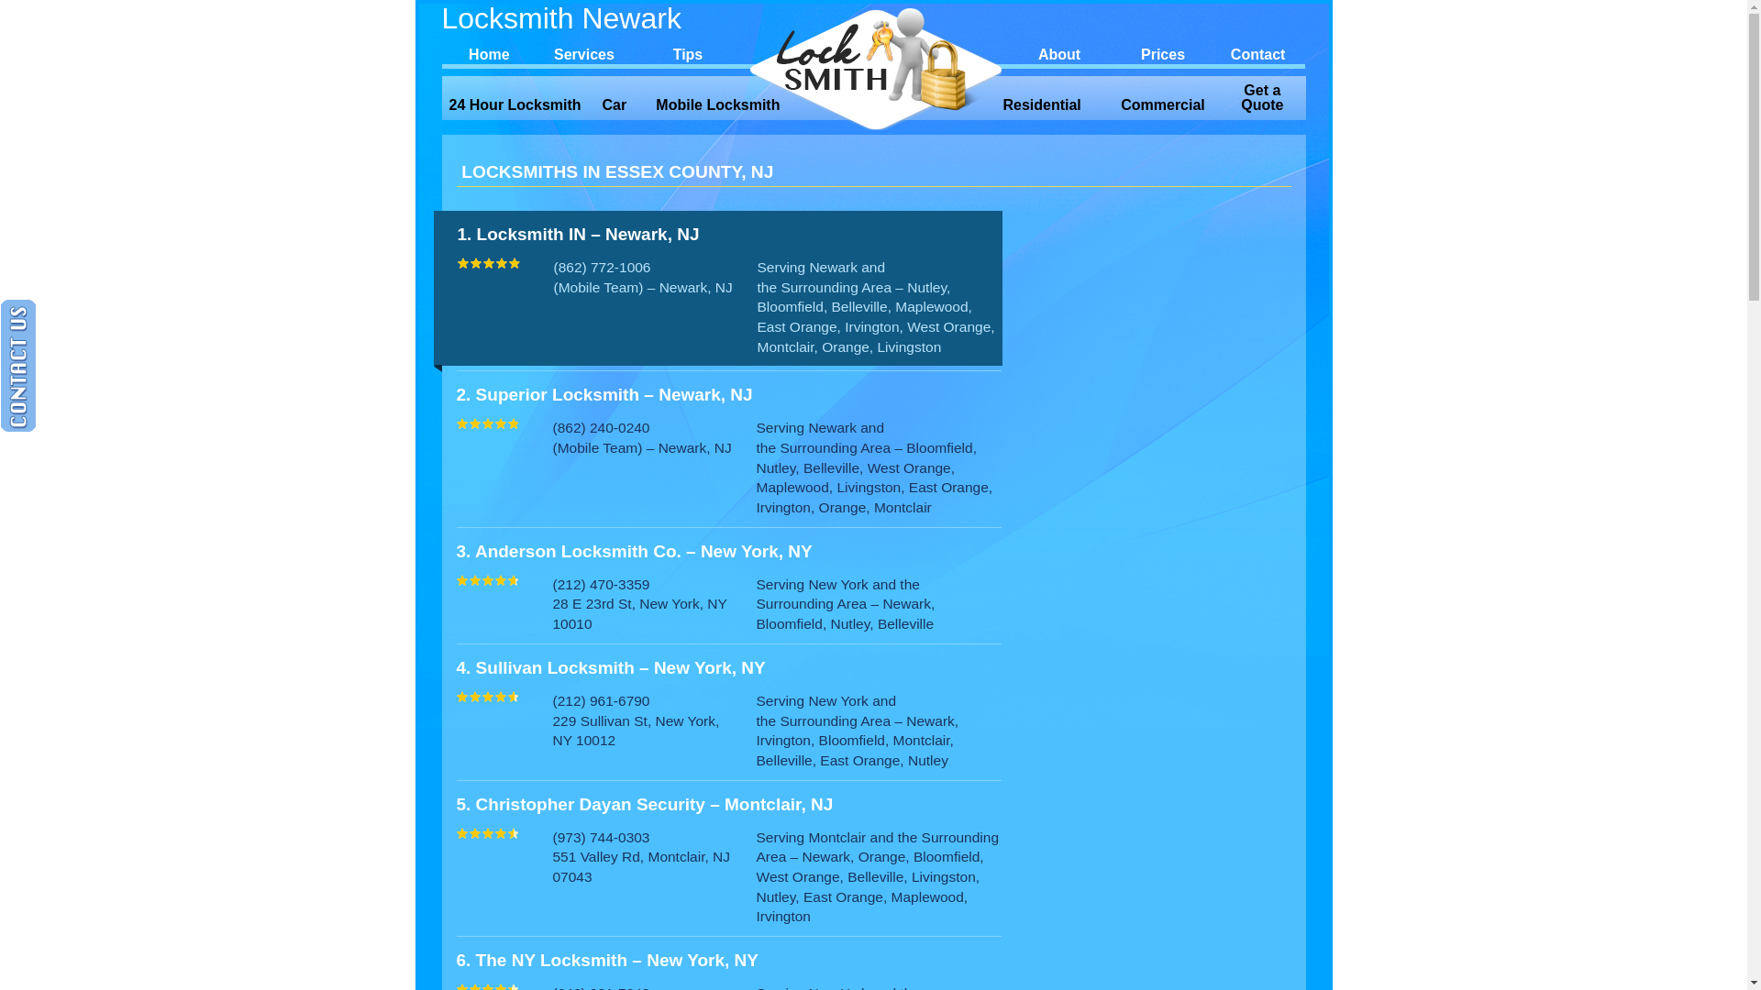 Image resolution: width=1761 pixels, height=990 pixels. Describe the element at coordinates (1262, 98) in the screenshot. I see `Get a Quote` at that location.